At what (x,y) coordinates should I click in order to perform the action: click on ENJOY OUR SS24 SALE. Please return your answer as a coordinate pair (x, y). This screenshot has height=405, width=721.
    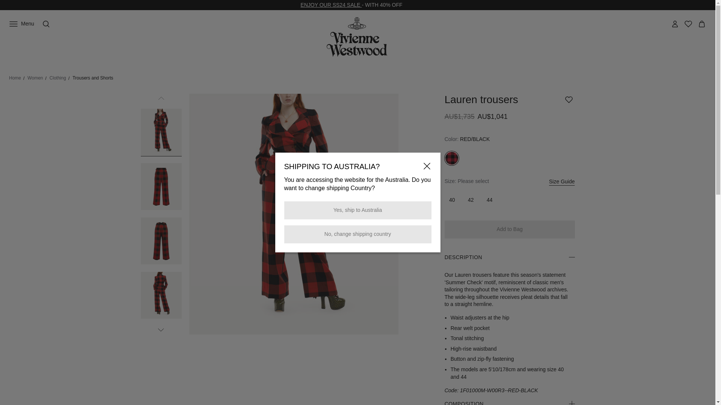
    Looking at the image, I should click on (331, 4).